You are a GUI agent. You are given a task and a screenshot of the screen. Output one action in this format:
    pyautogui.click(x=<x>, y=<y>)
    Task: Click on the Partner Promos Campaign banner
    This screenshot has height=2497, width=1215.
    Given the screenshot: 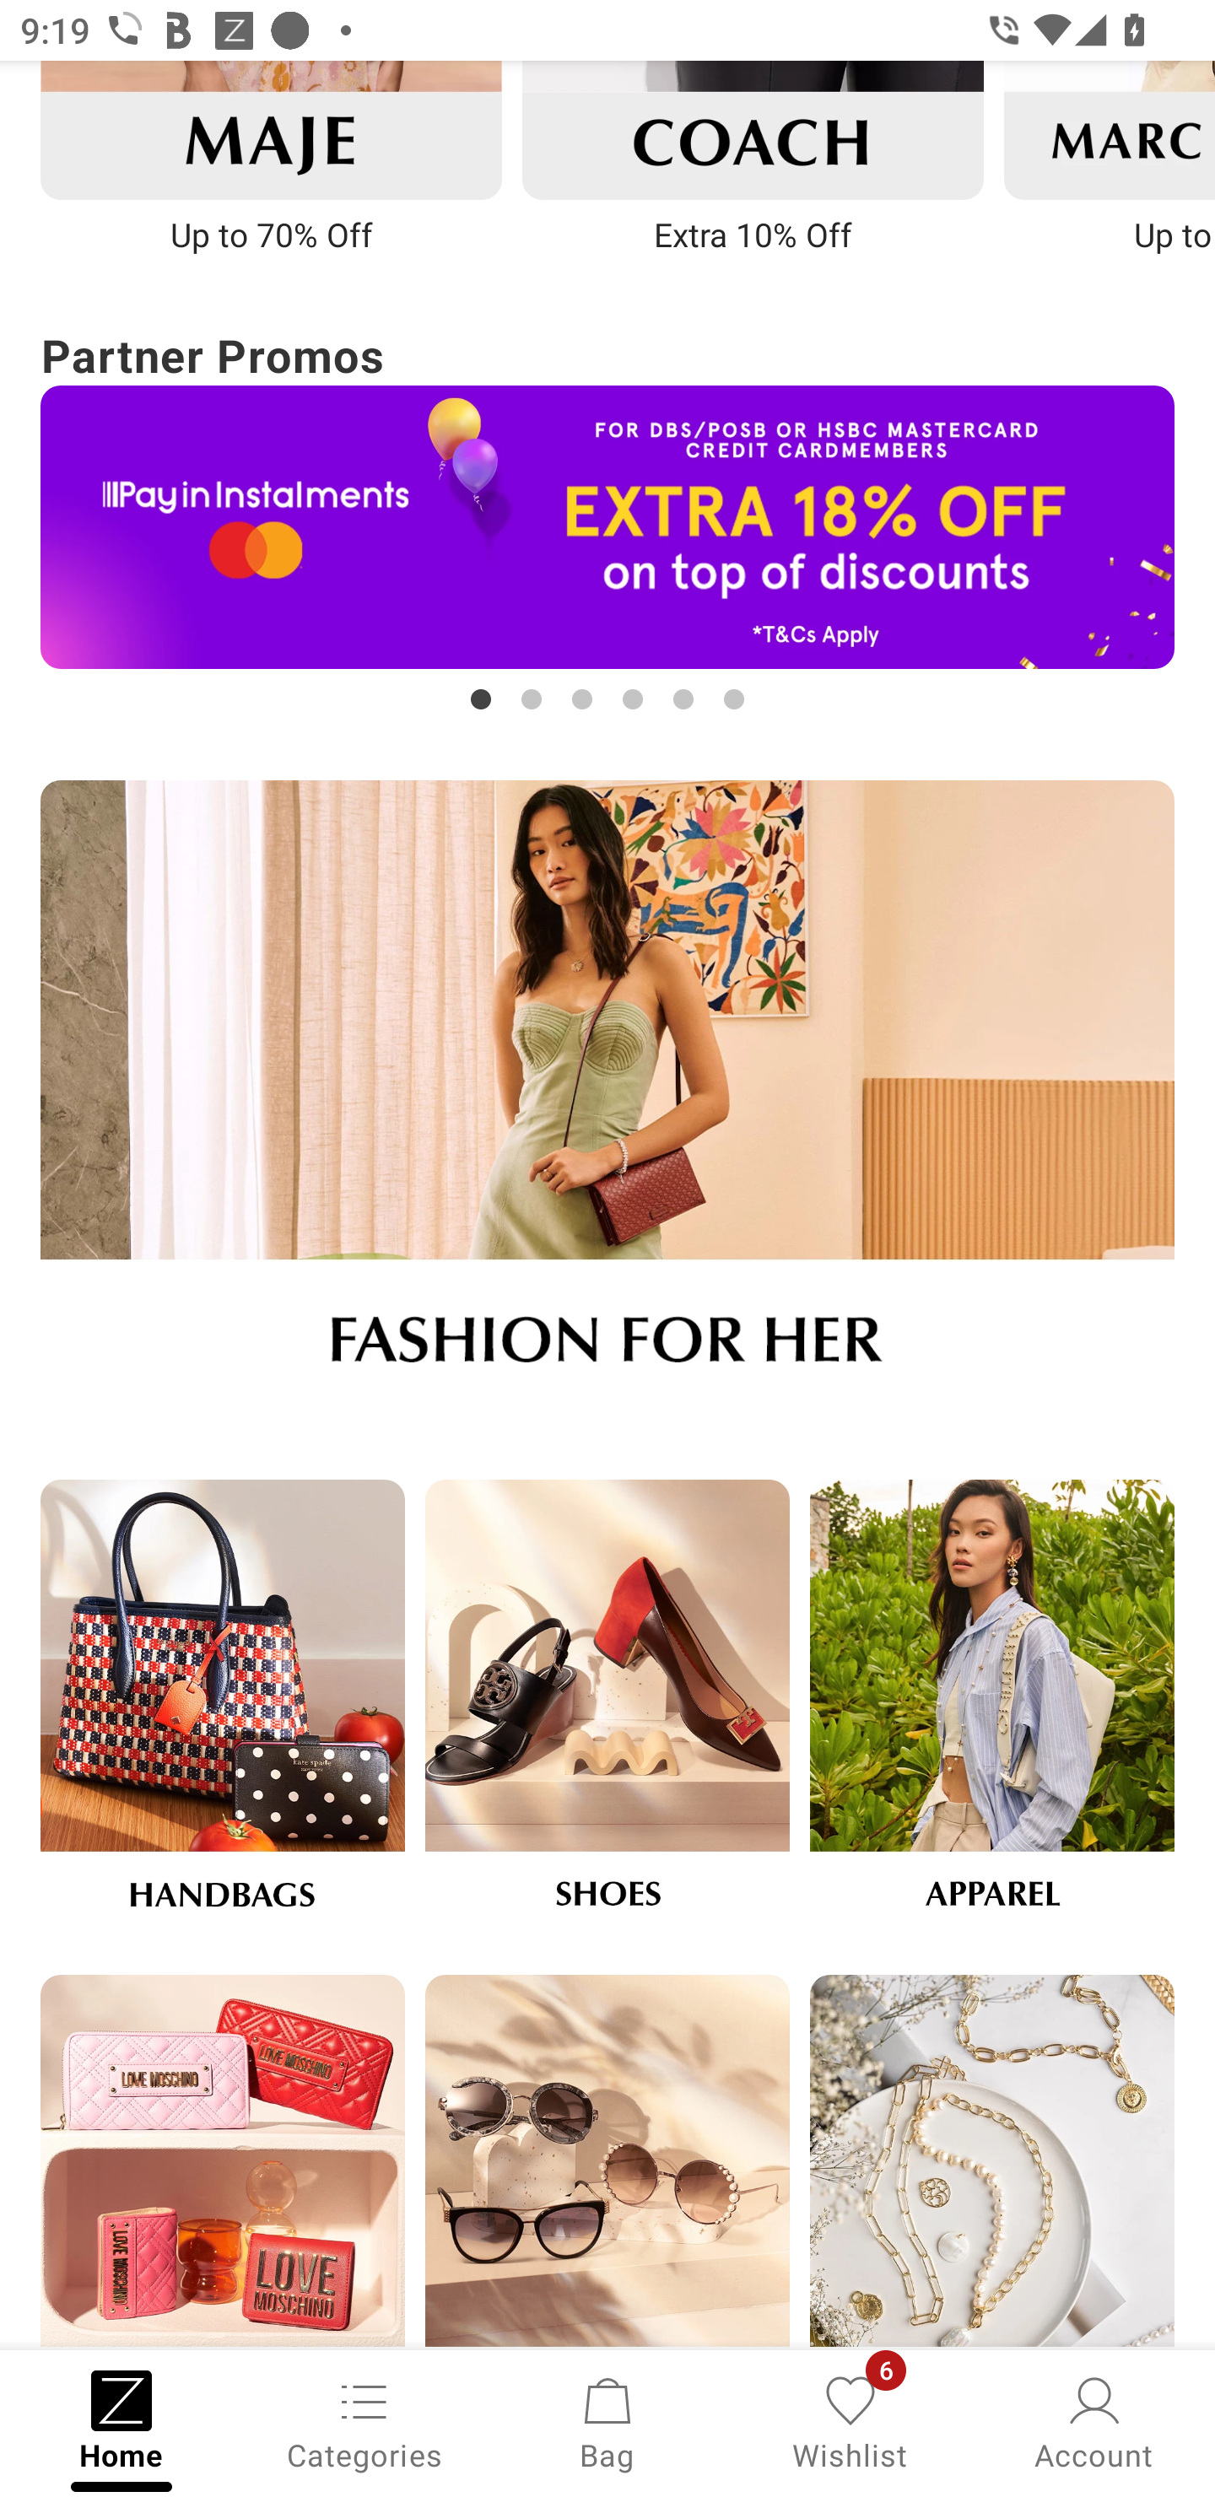 What is the action you would take?
    pyautogui.click(x=607, y=519)
    